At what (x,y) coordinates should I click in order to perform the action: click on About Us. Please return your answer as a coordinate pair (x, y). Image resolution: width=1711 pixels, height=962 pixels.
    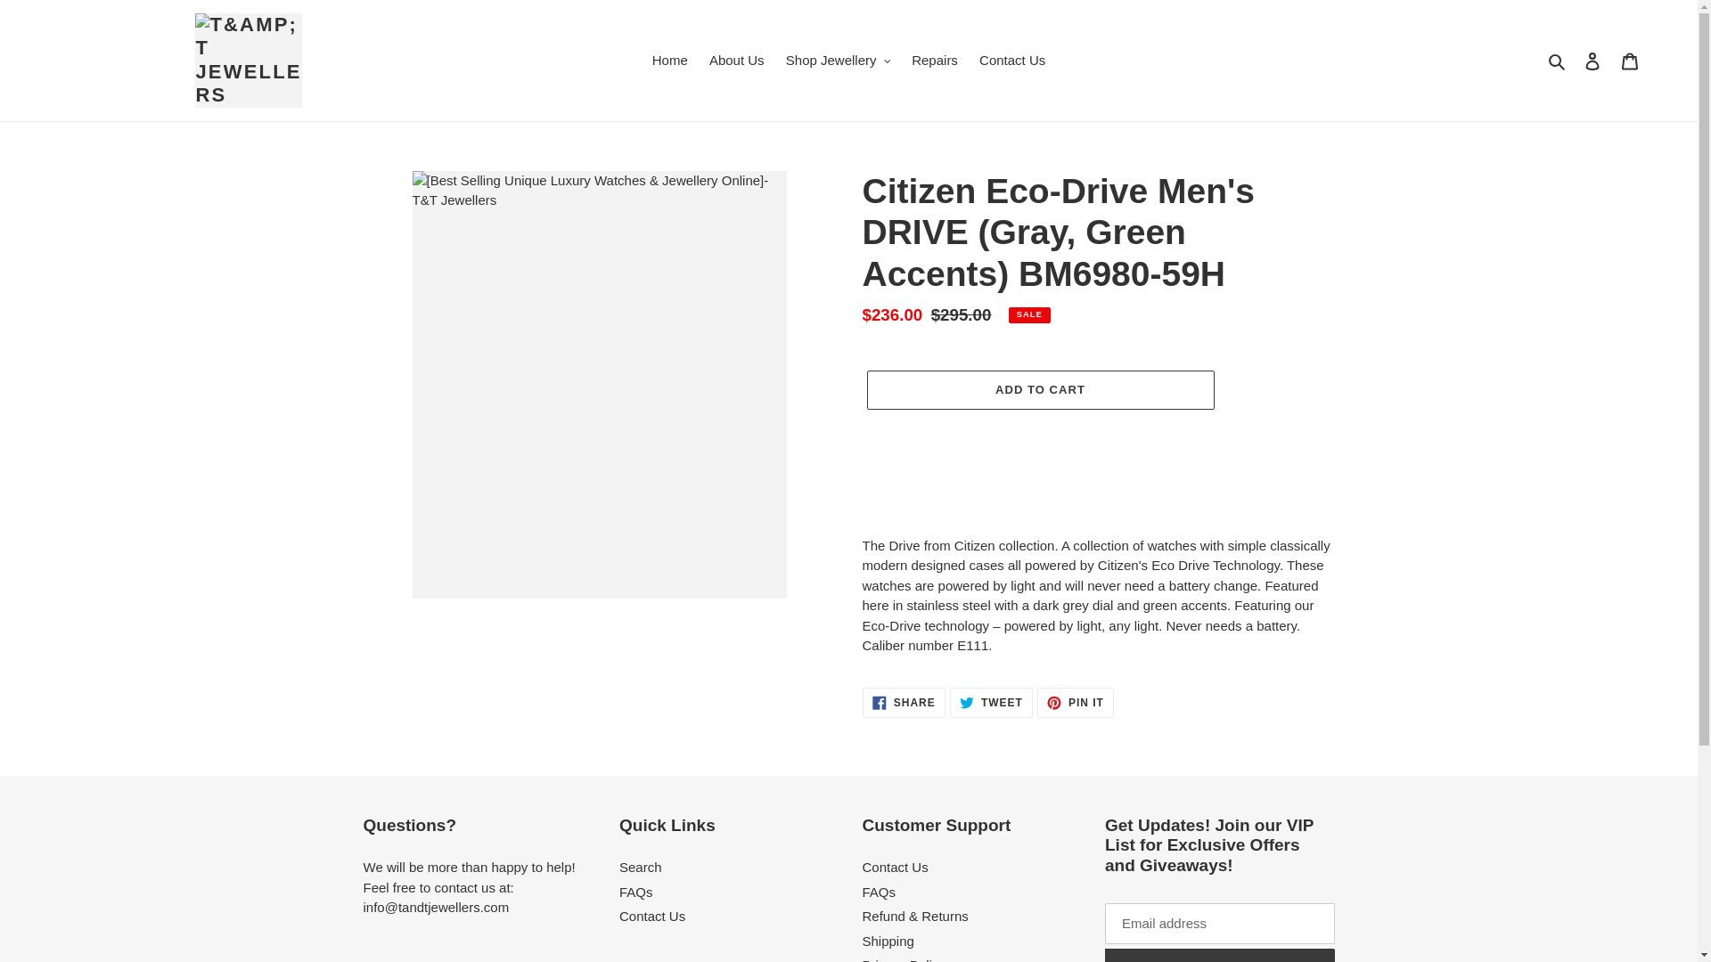
    Looking at the image, I should click on (736, 61).